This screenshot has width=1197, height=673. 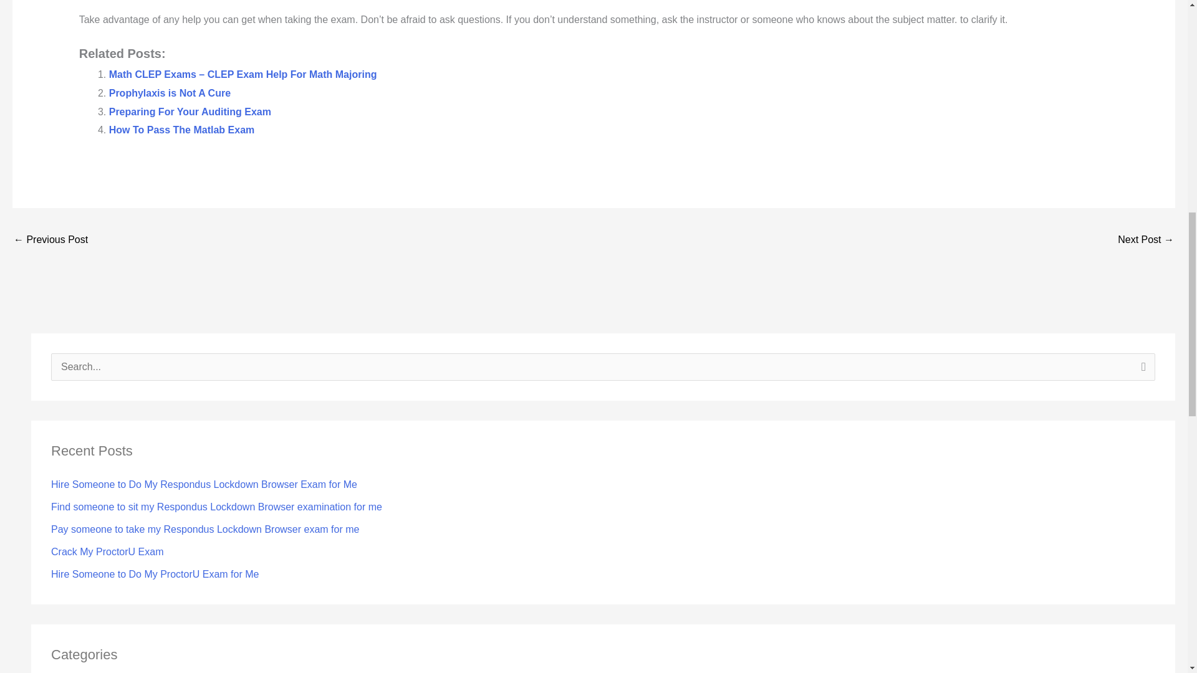 I want to click on How To Pass The Matlab Exam, so click(x=181, y=130).